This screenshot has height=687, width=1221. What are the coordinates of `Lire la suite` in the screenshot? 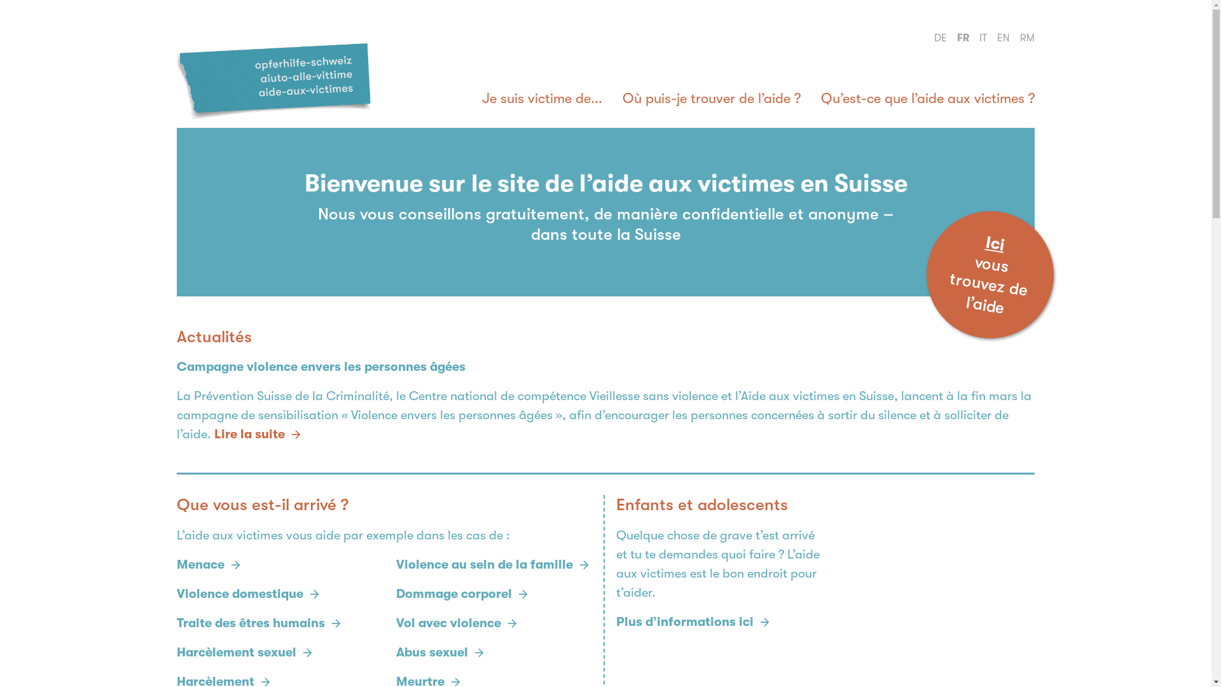 It's located at (249, 434).